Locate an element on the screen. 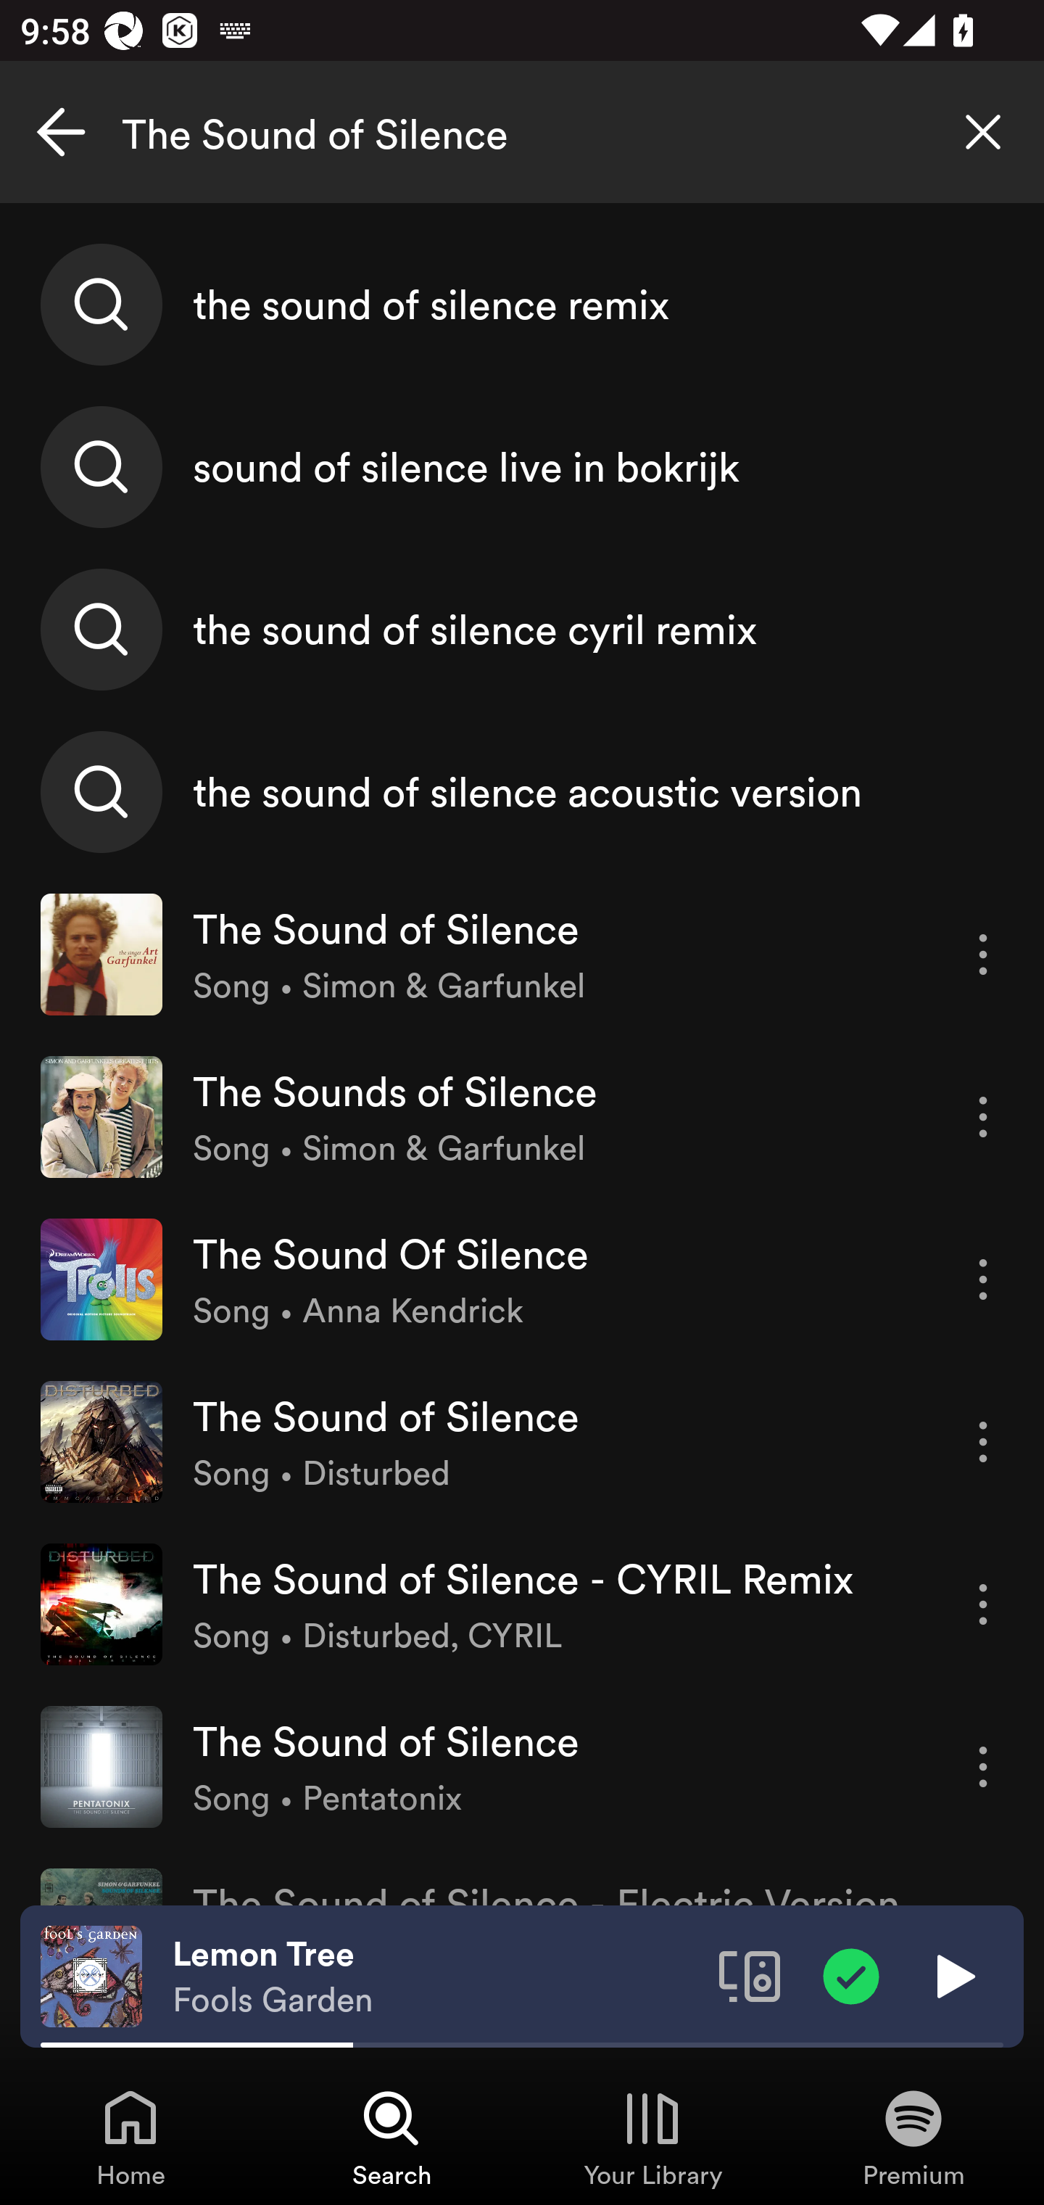  Home, Tab 1 of 4 Home Home is located at coordinates (130, 2137).